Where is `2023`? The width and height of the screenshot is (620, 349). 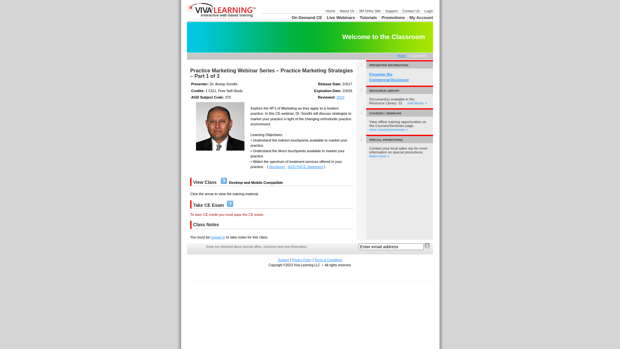 2023 is located at coordinates (340, 97).